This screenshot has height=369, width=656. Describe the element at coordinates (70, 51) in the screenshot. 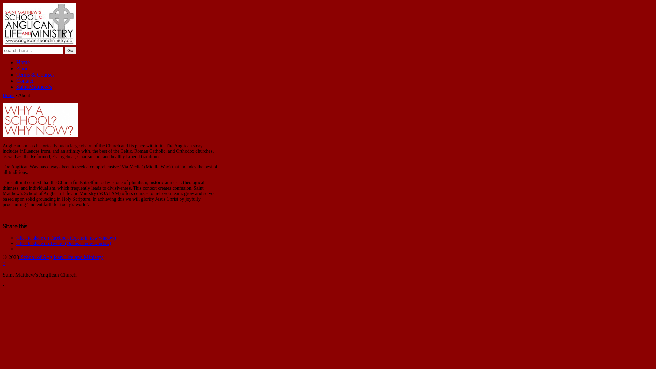

I see `Go` at that location.